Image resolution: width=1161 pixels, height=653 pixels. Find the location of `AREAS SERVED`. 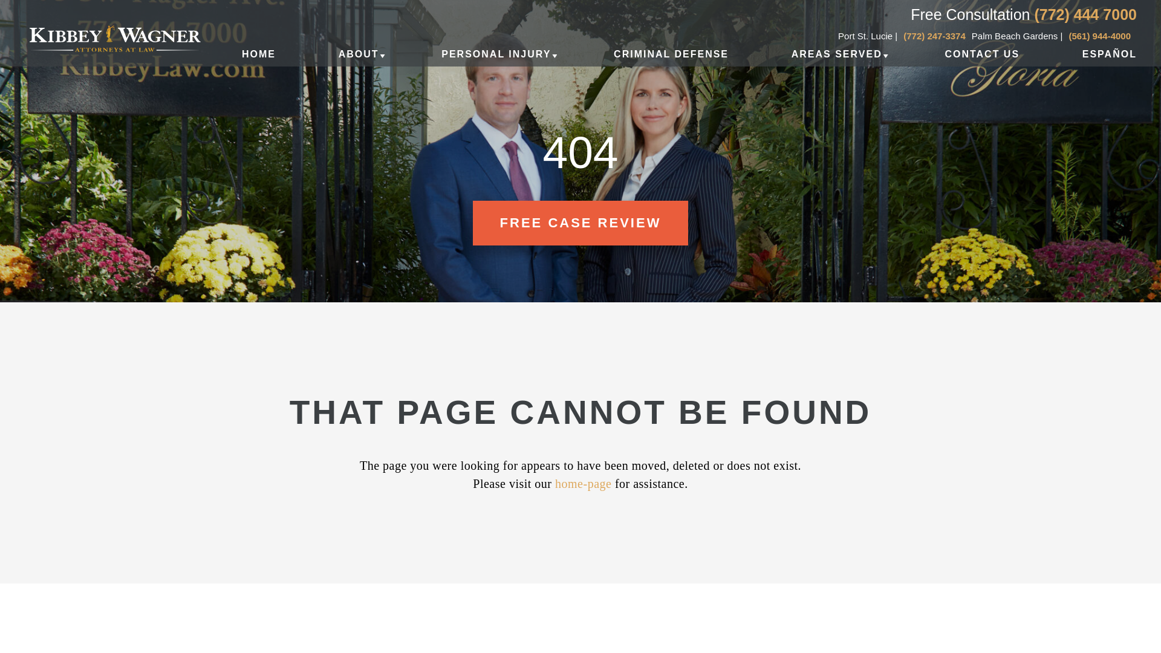

AREAS SERVED is located at coordinates (837, 62).